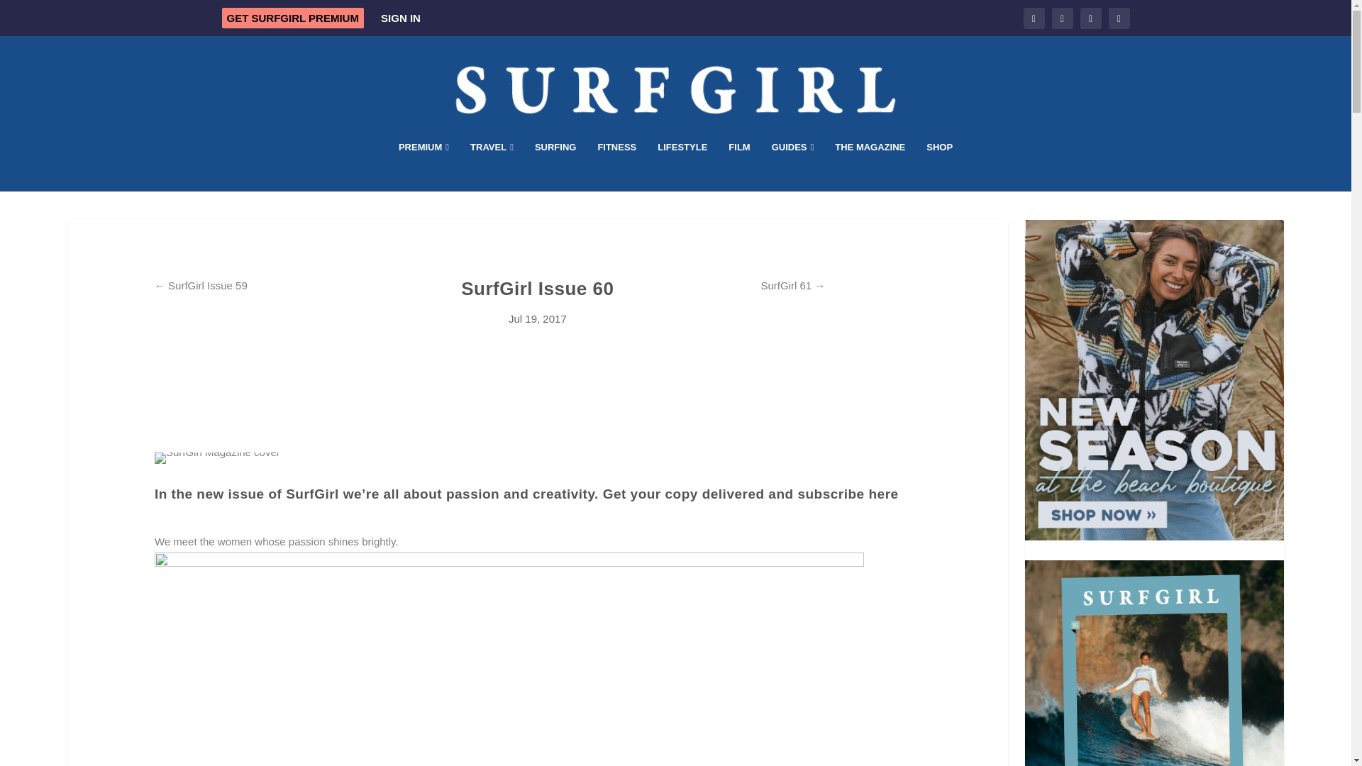  What do you see at coordinates (424, 166) in the screenshot?
I see `PREMIUM` at bounding box center [424, 166].